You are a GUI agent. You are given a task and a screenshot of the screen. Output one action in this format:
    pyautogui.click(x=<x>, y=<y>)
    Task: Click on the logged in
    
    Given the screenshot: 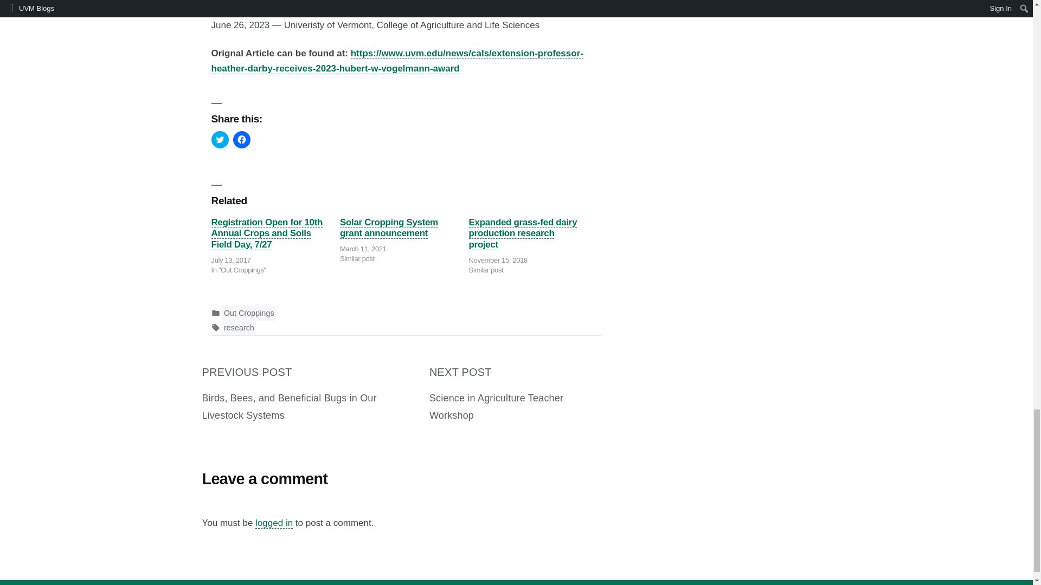 What is the action you would take?
    pyautogui.click(x=273, y=523)
    